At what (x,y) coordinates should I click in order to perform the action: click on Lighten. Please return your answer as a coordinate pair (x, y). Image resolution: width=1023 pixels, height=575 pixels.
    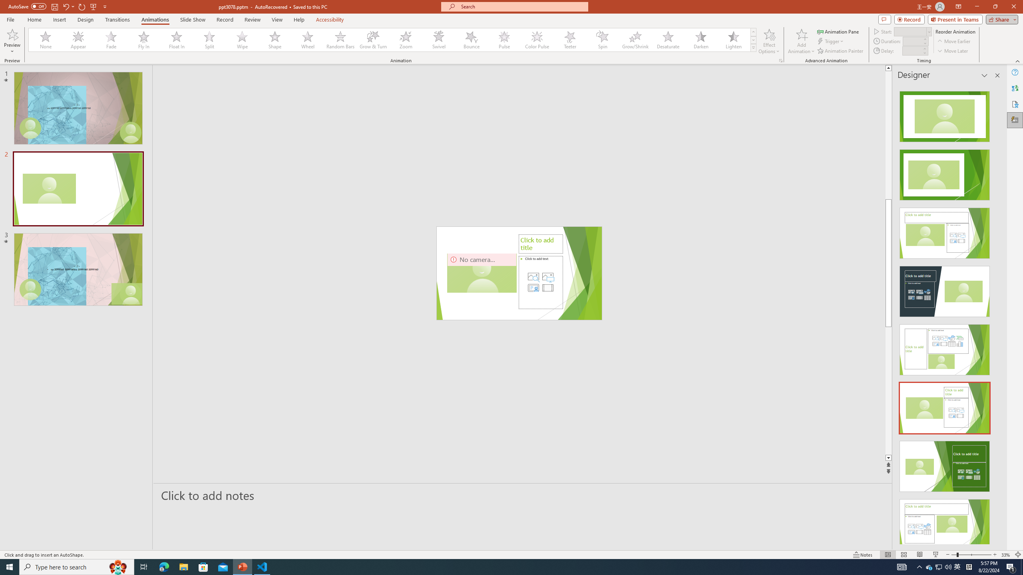
    Looking at the image, I should click on (733, 40).